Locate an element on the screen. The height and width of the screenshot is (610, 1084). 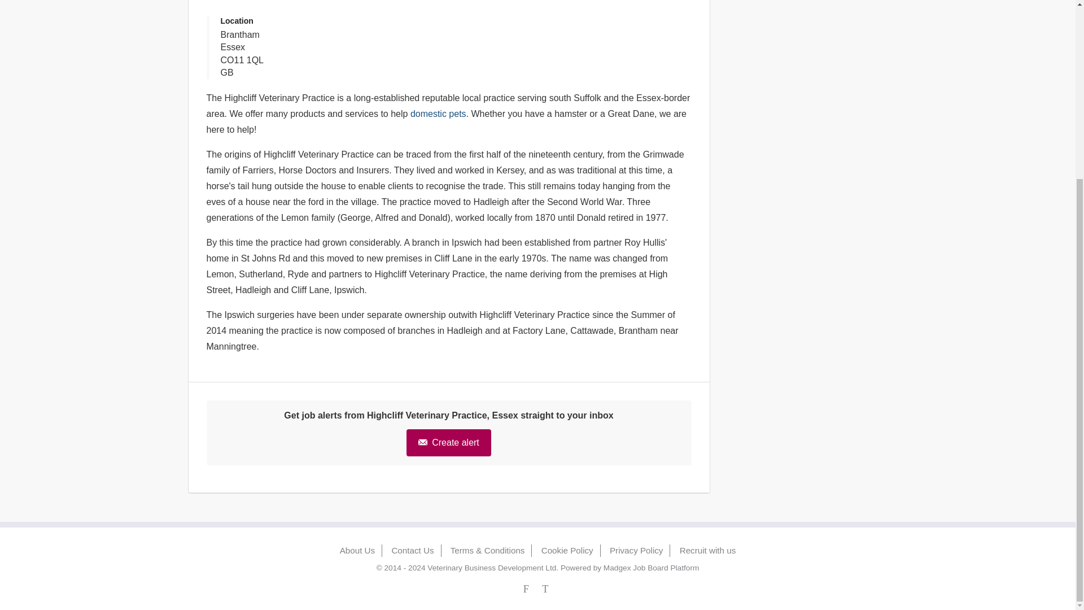
Contact Us is located at coordinates (412, 550).